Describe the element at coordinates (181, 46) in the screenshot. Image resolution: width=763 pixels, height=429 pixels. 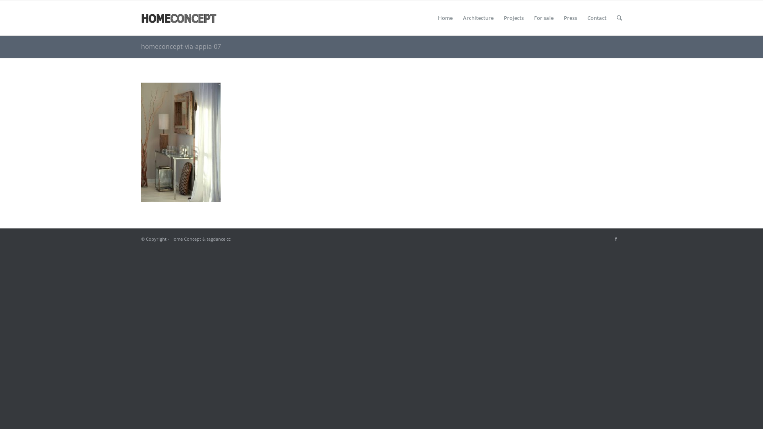
I see `homeconcept-via-appia-07` at that location.